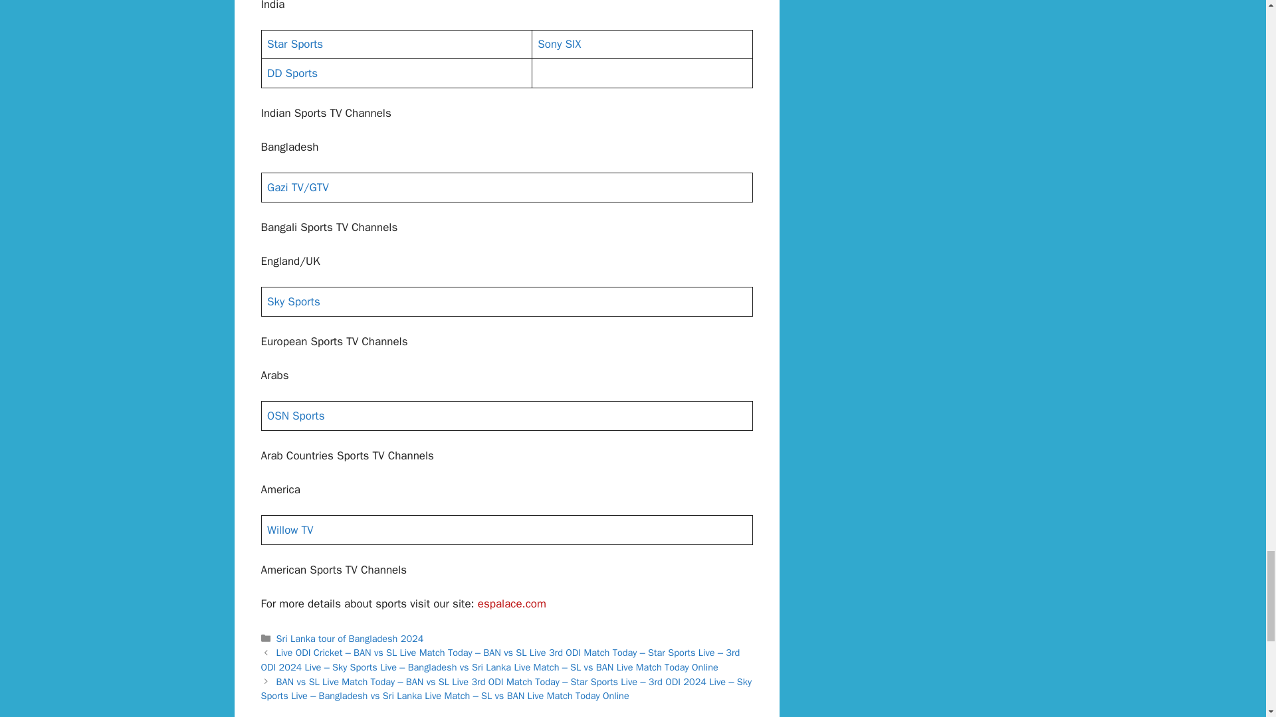 The height and width of the screenshot is (717, 1276). What do you see at coordinates (292, 73) in the screenshot?
I see `DD Sports` at bounding box center [292, 73].